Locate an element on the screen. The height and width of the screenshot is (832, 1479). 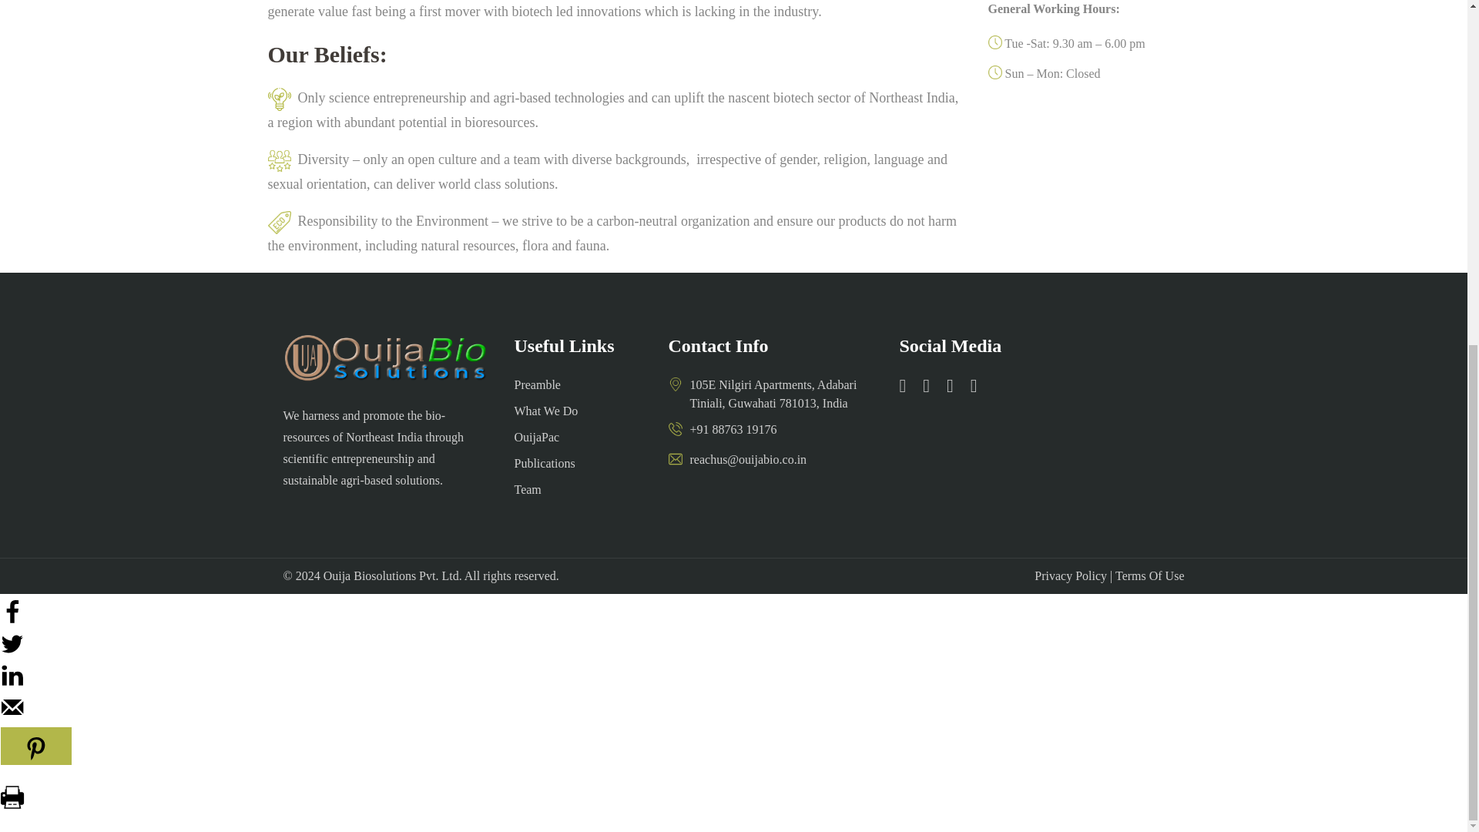
OuijaPac is located at coordinates (538, 437).